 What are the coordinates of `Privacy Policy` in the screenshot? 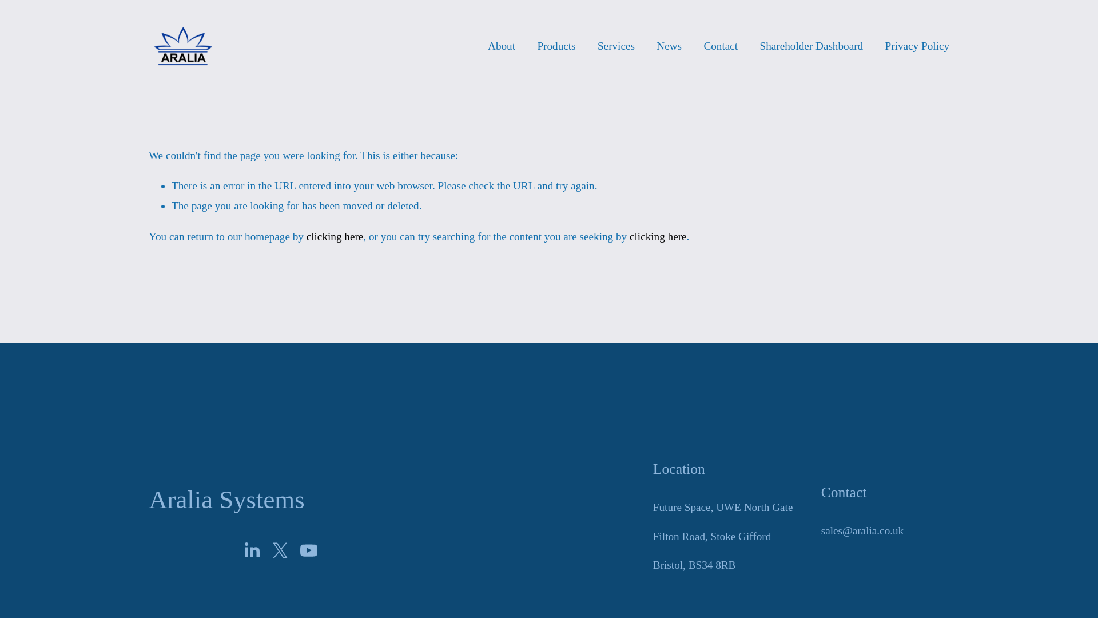 It's located at (917, 46).